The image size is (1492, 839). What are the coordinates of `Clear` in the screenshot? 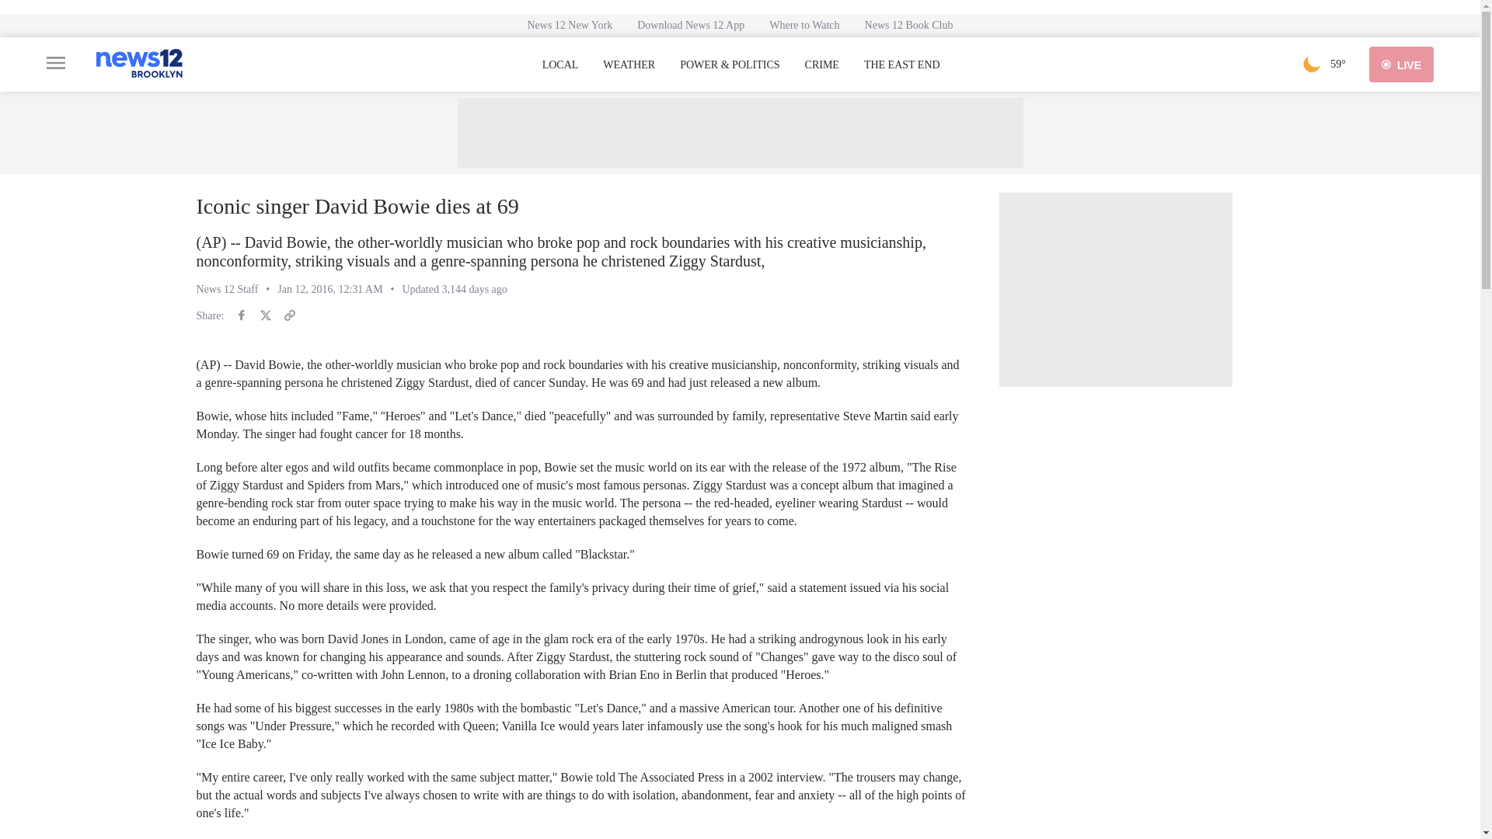 It's located at (1312, 64).